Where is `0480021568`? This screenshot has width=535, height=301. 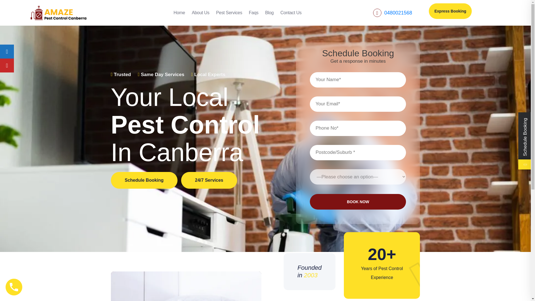
0480021568 is located at coordinates (398, 13).